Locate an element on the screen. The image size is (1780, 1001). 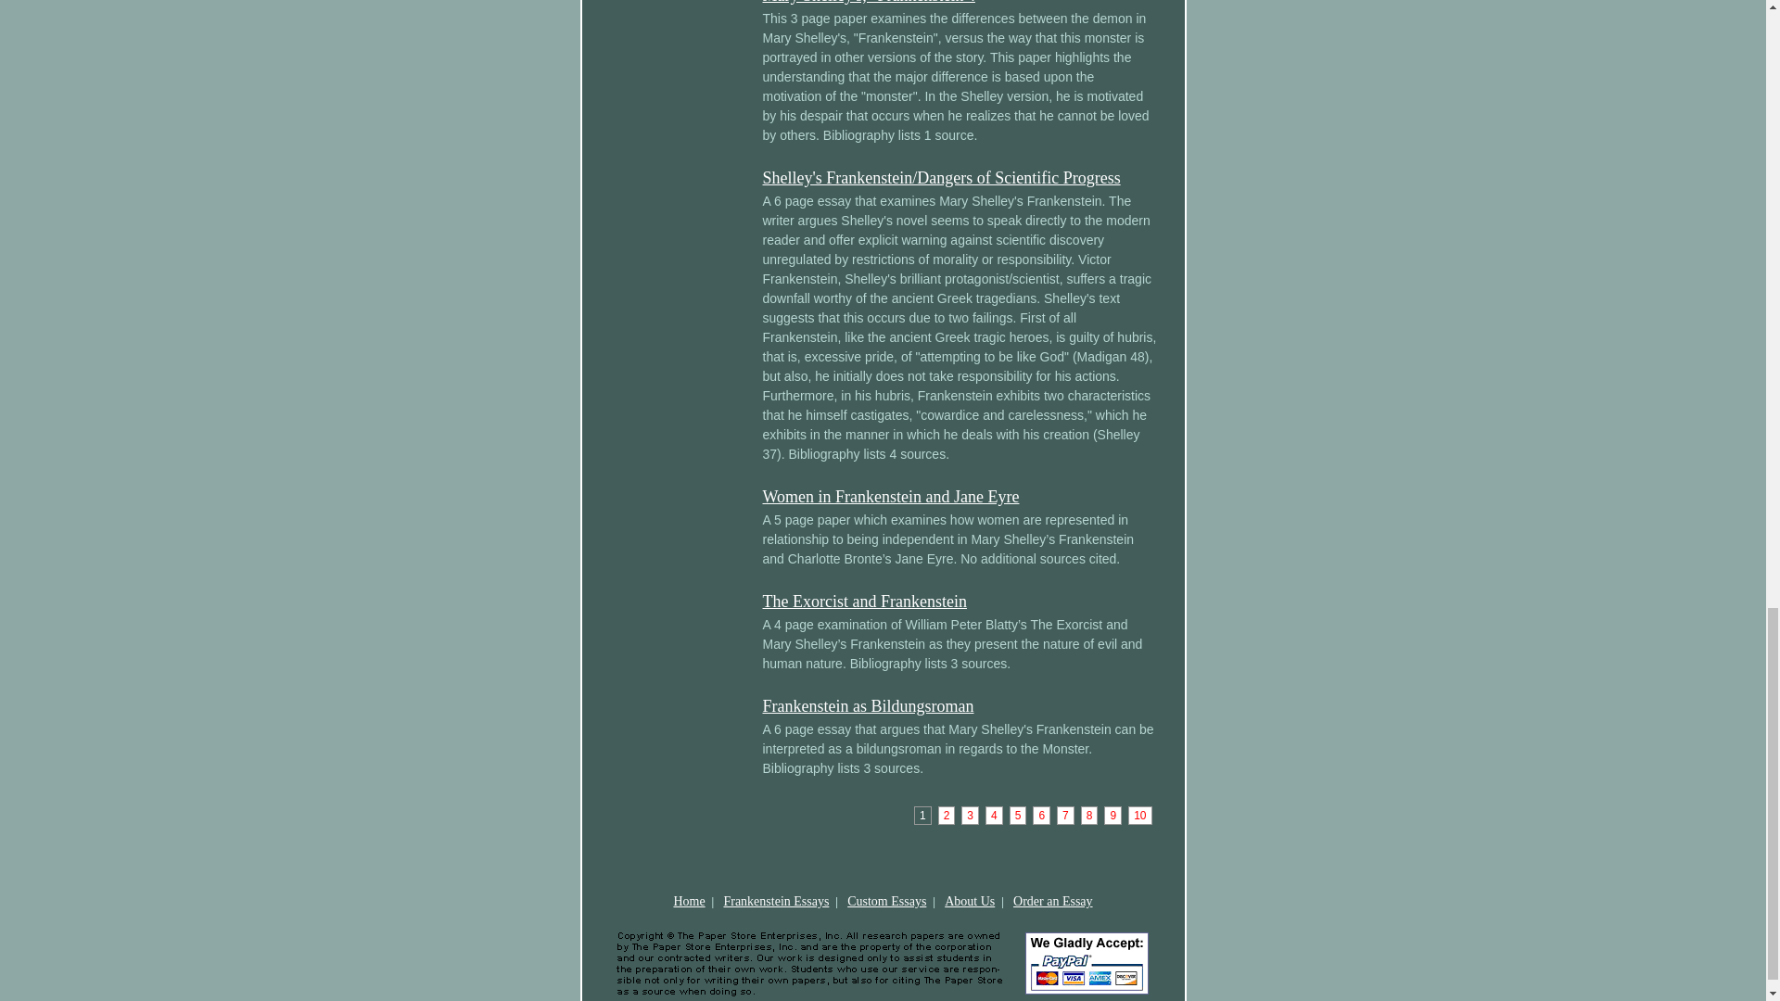
8 is located at coordinates (1088, 816).